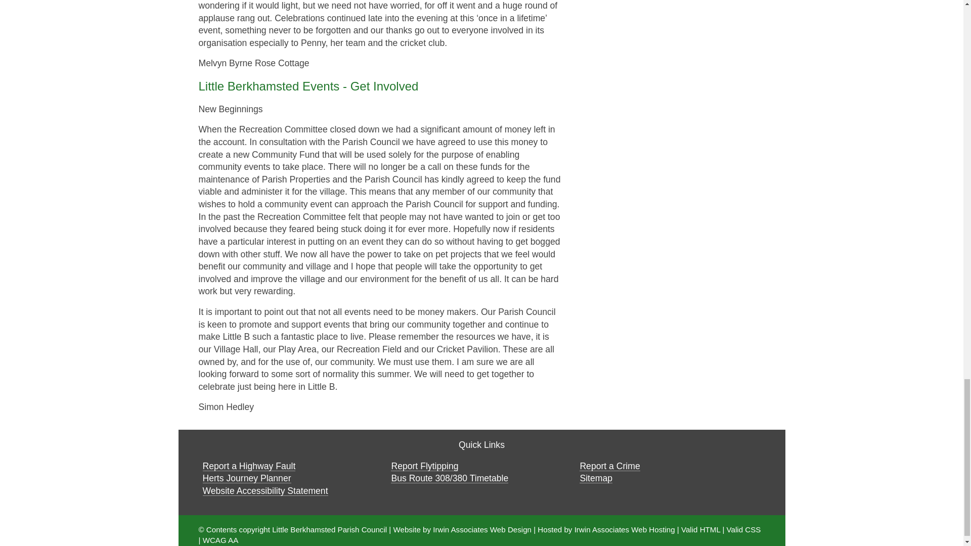  What do you see at coordinates (743, 529) in the screenshot?
I see `Valid CSS` at bounding box center [743, 529].